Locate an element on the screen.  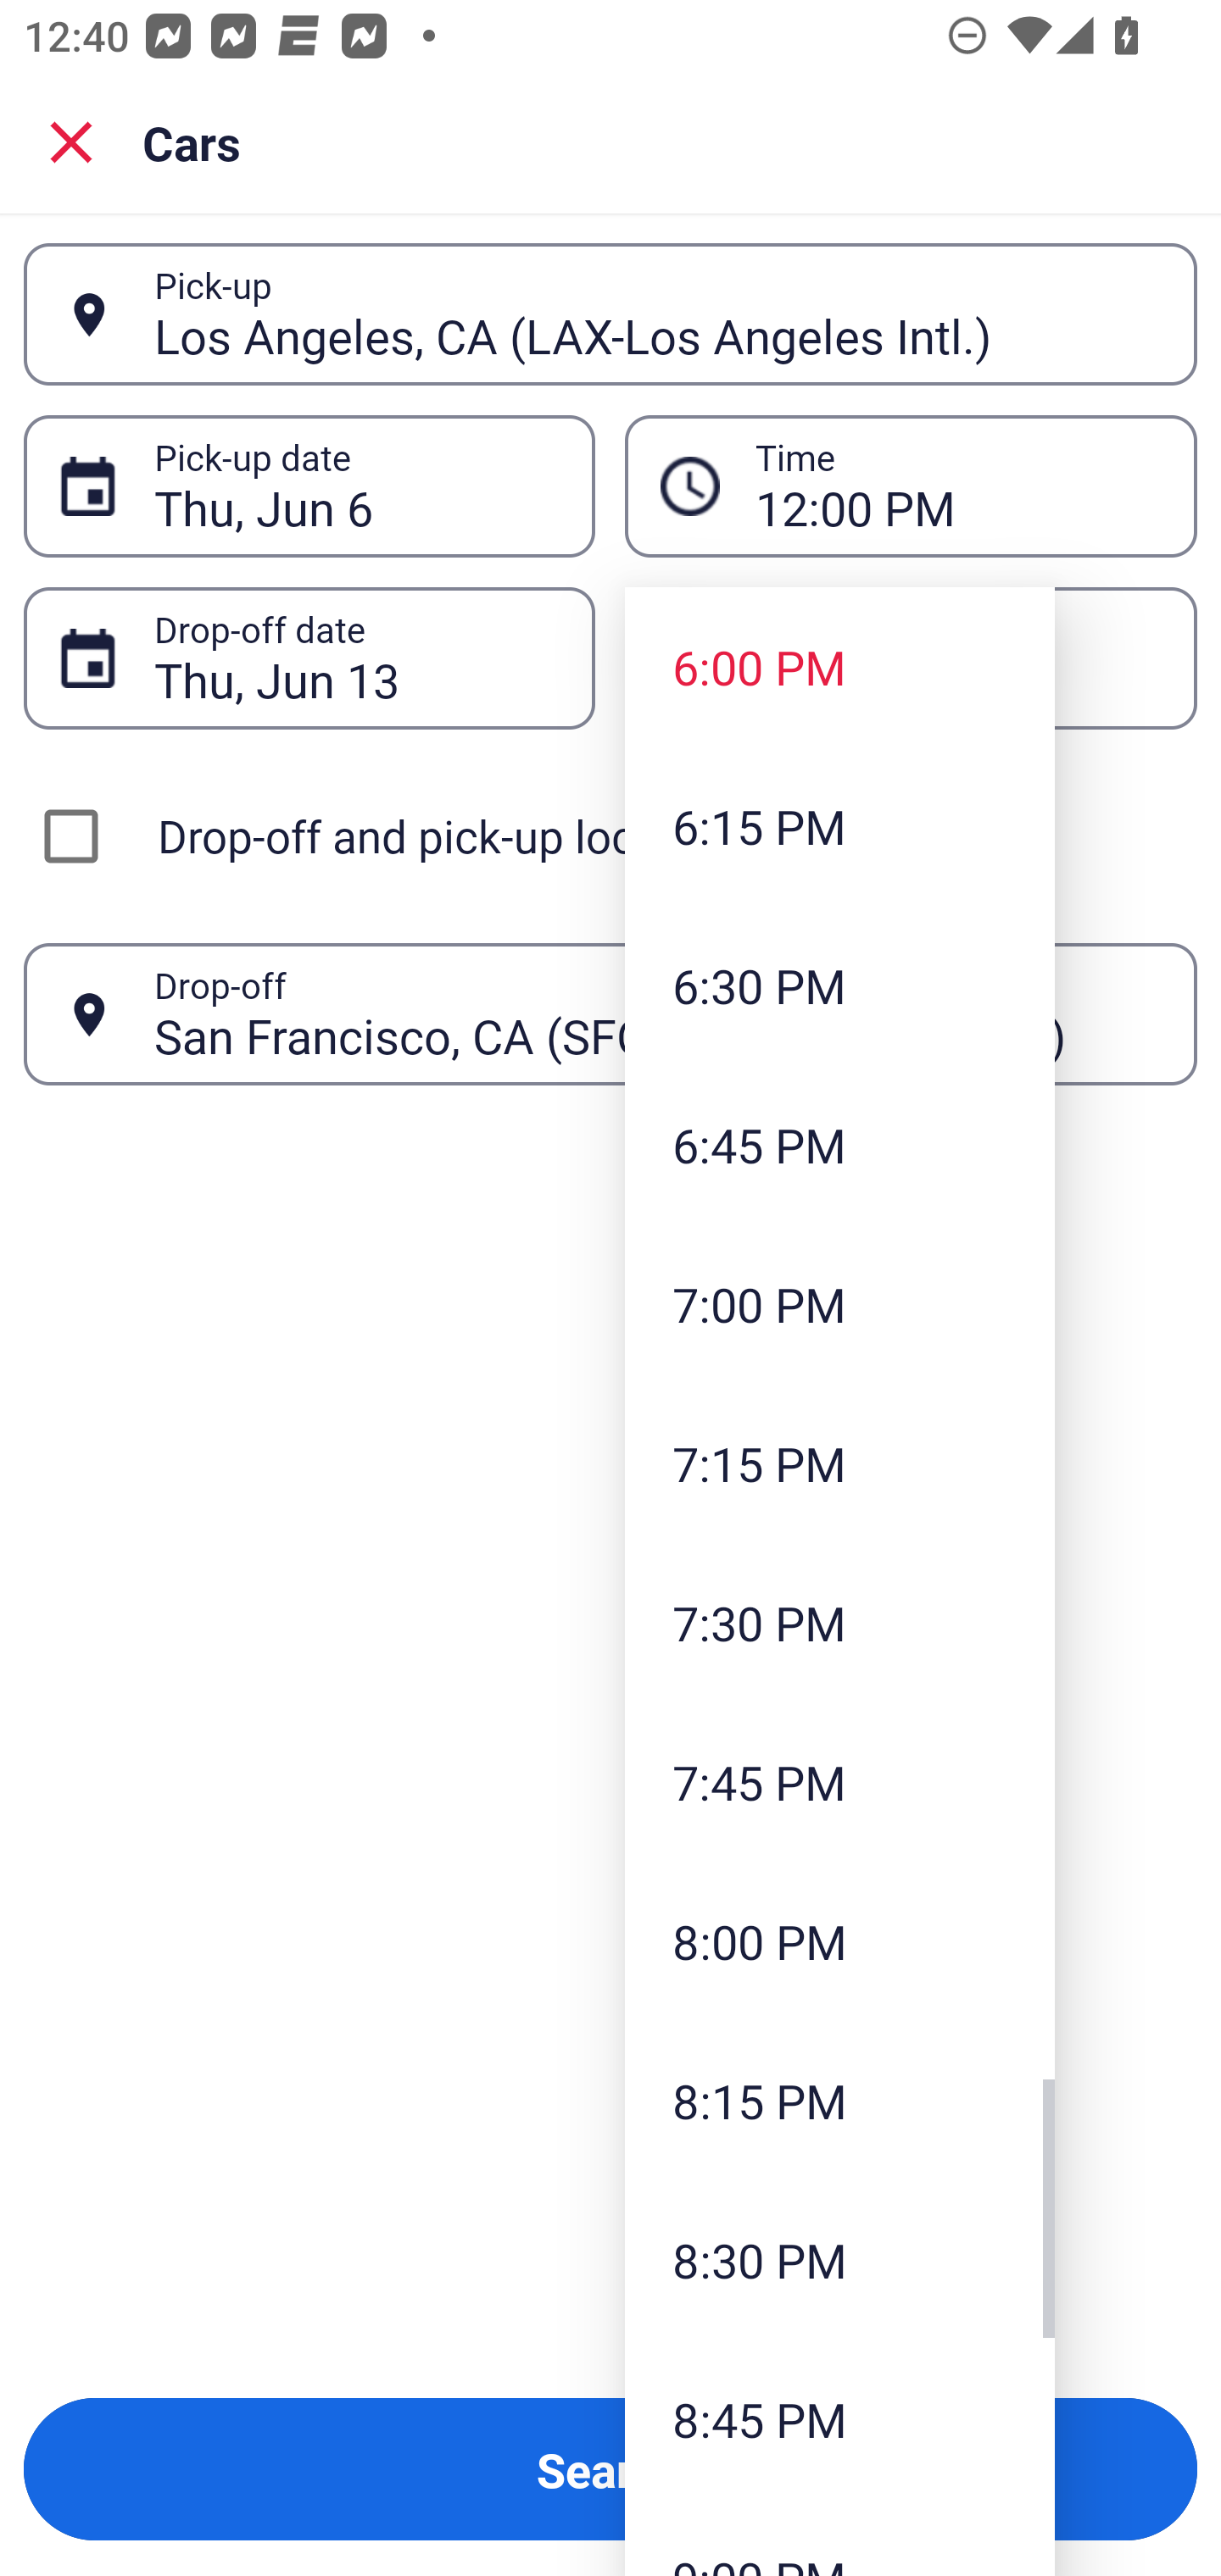
7:00 PM is located at coordinates (839, 1303).